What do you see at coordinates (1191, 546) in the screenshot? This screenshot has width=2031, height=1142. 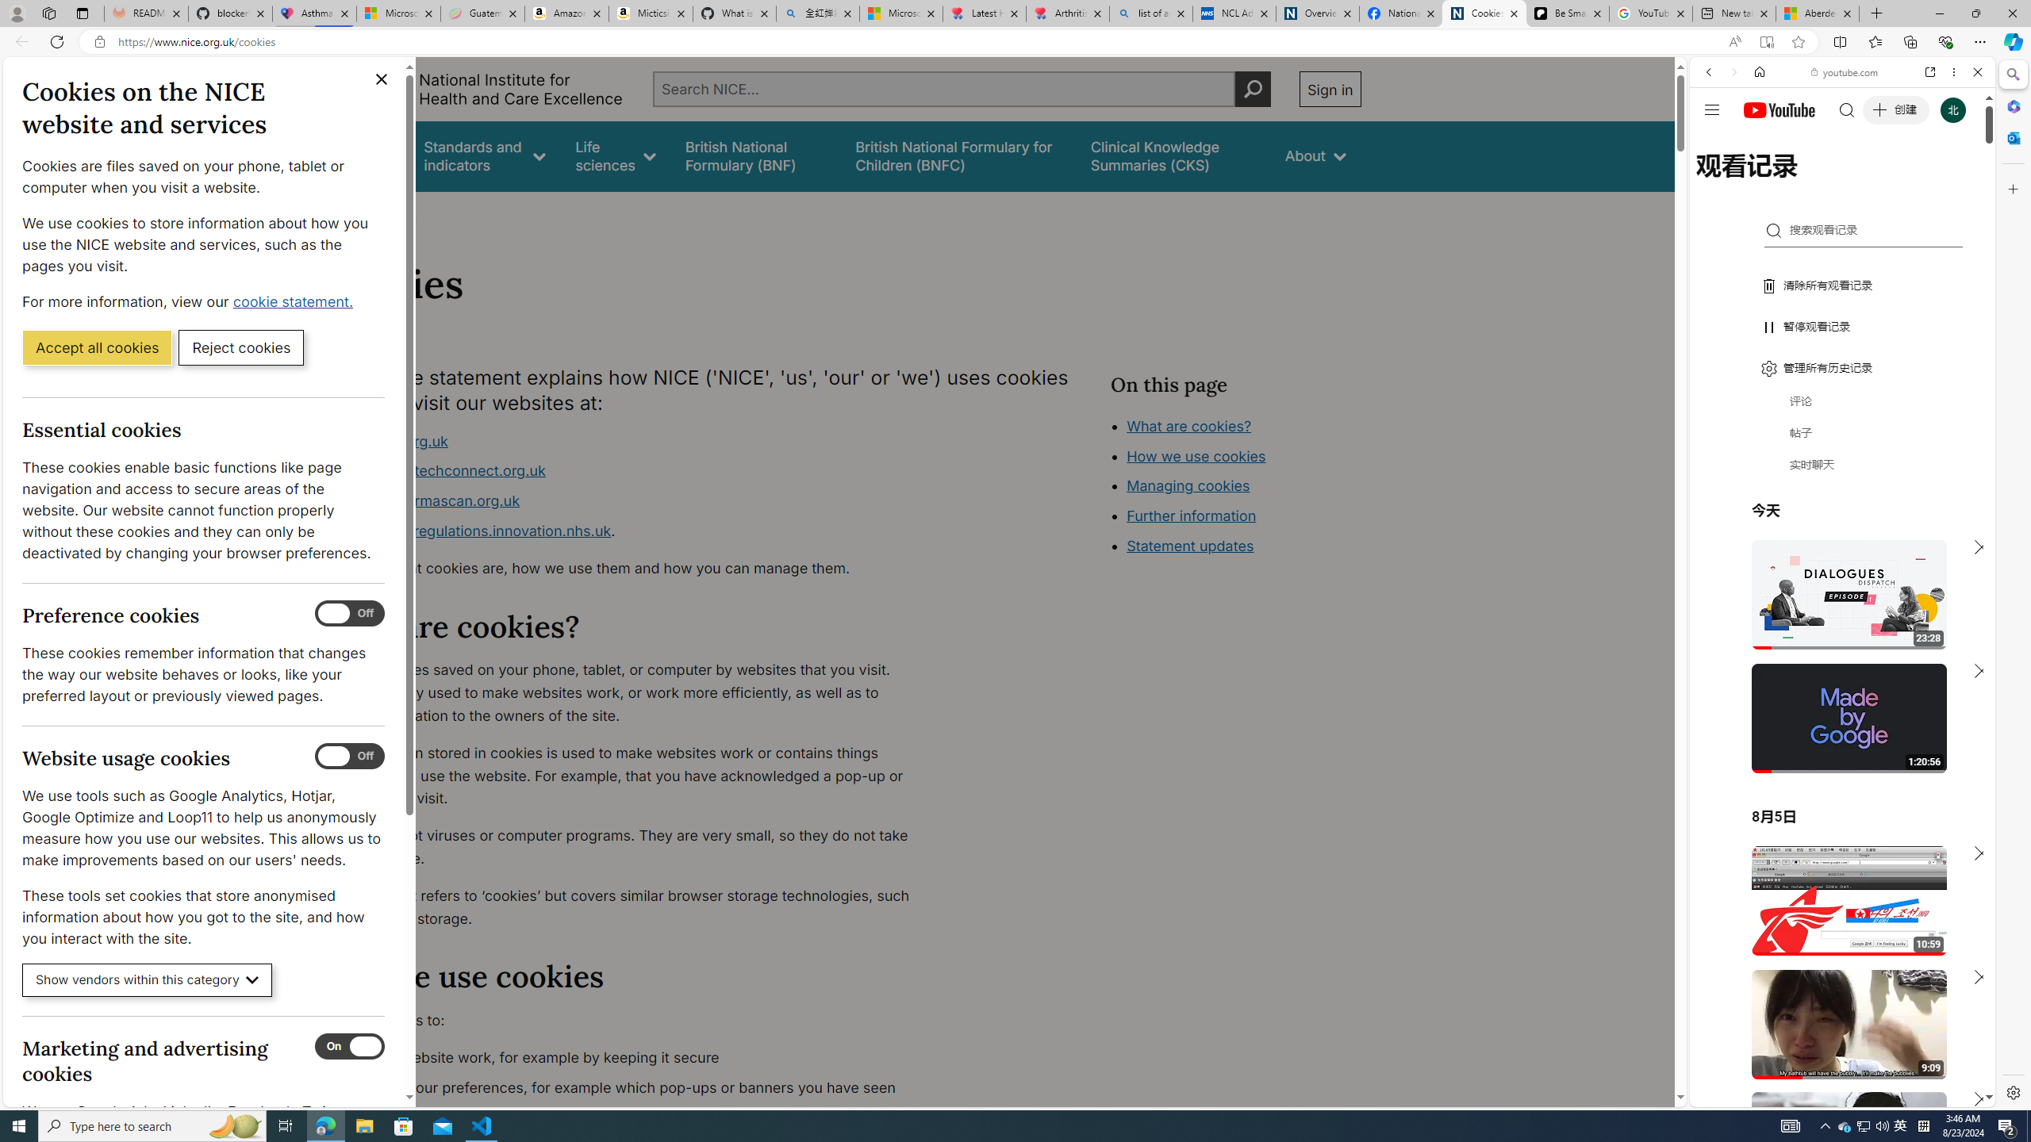 I see `Statement updates` at bounding box center [1191, 546].